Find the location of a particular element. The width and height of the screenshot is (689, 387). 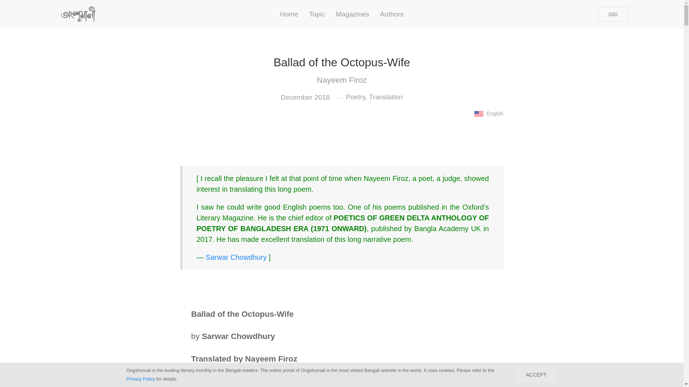

Nayeem Firoz is located at coordinates (341, 80).